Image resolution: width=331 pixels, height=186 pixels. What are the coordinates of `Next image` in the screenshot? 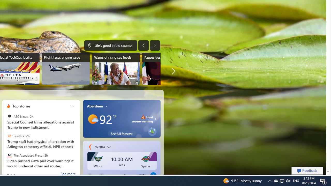 It's located at (155, 45).